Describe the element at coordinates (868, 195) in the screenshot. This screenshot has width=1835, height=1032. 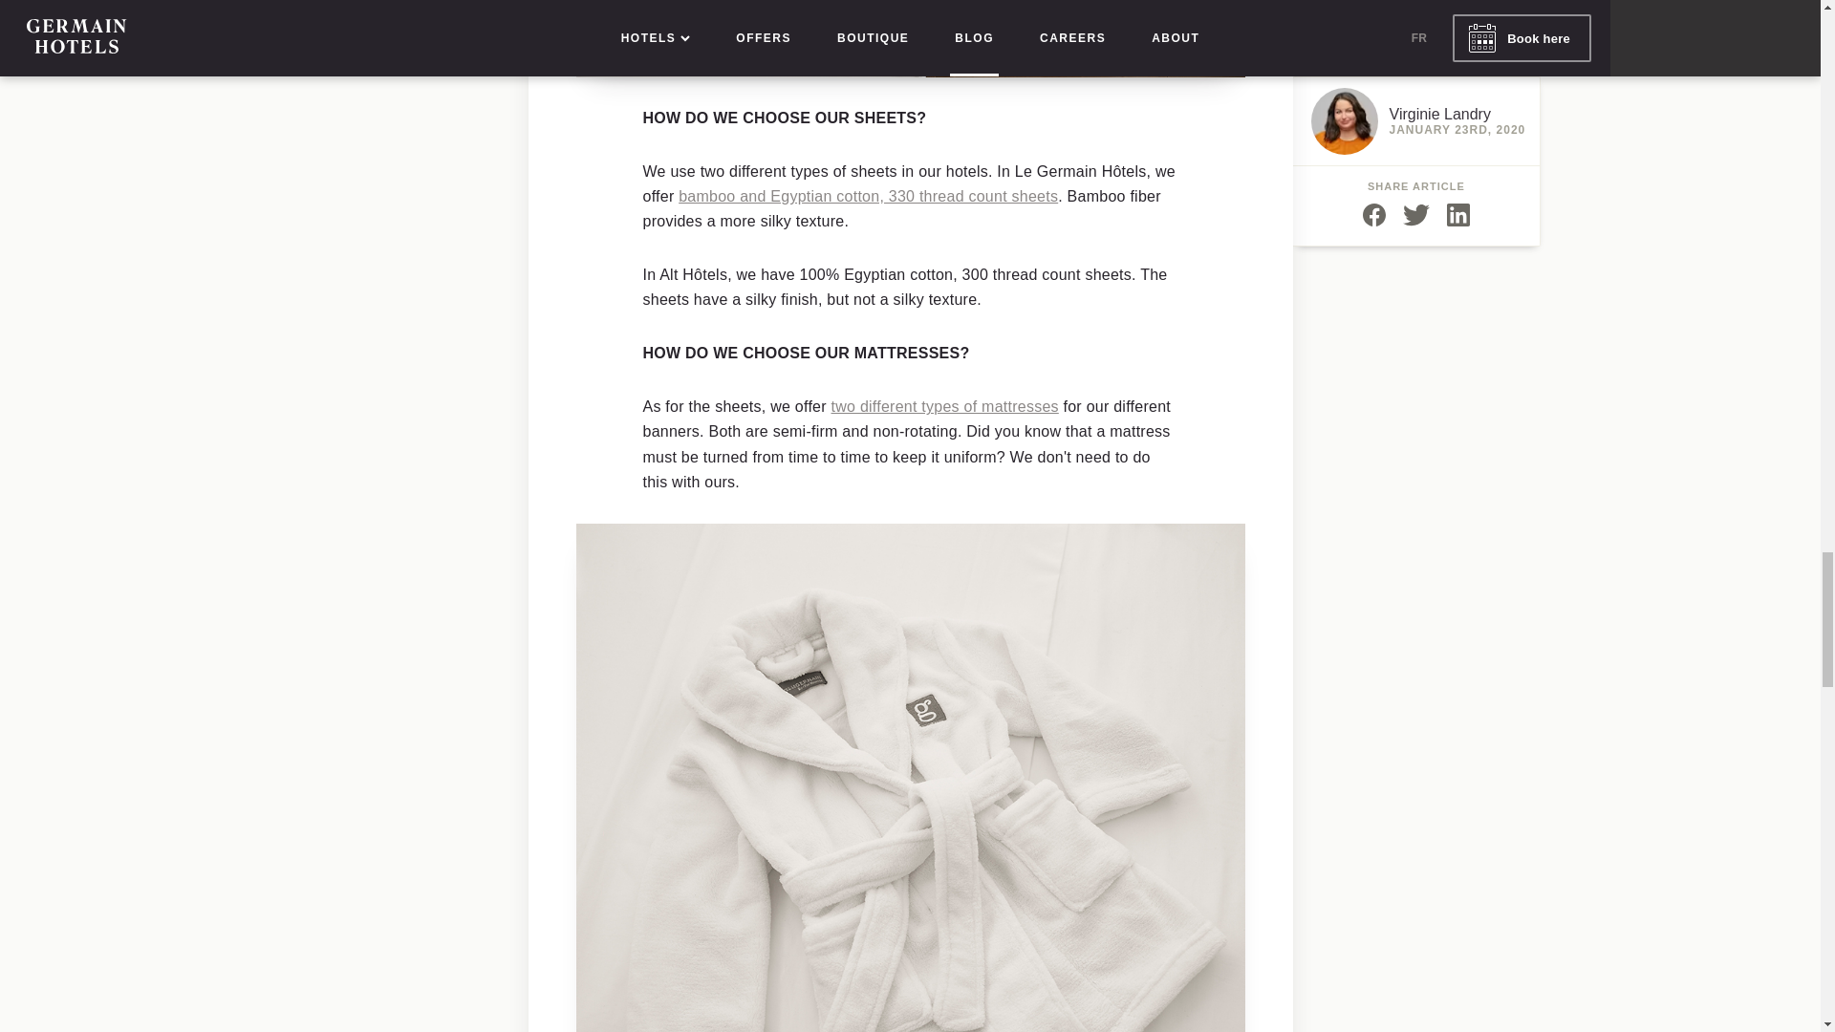
I see `Le Germain sheets` at that location.